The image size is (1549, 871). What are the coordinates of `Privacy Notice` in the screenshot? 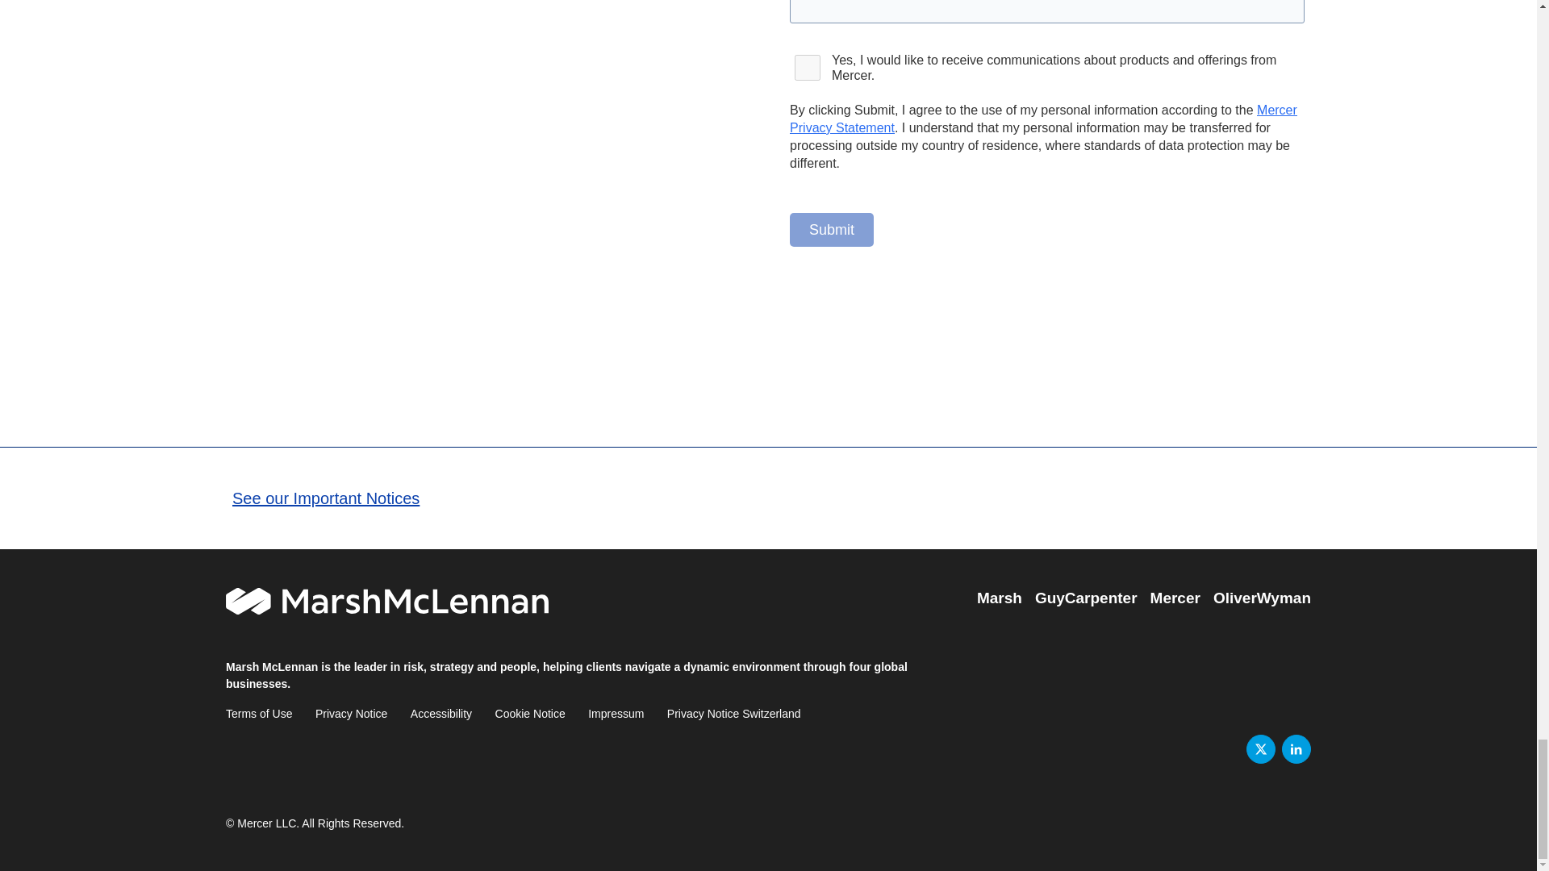 It's located at (352, 713).